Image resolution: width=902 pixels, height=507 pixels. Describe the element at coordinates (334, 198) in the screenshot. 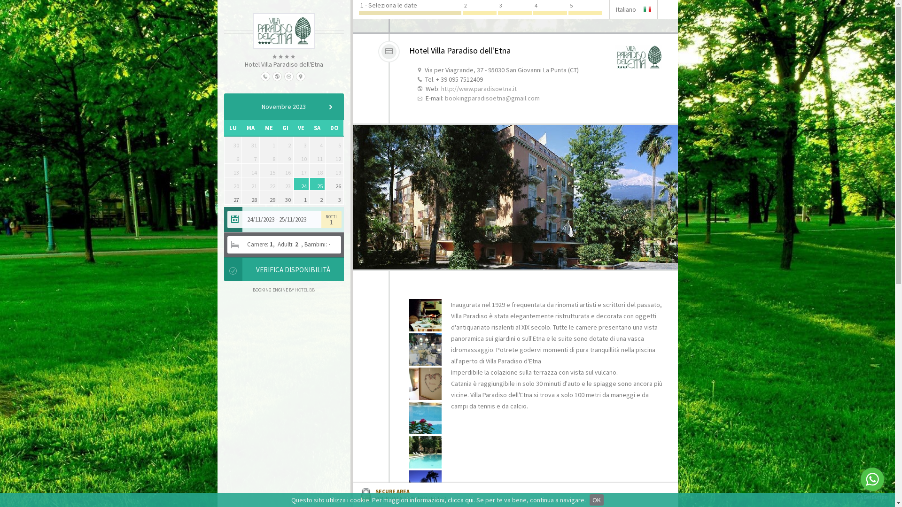

I see `3` at that location.